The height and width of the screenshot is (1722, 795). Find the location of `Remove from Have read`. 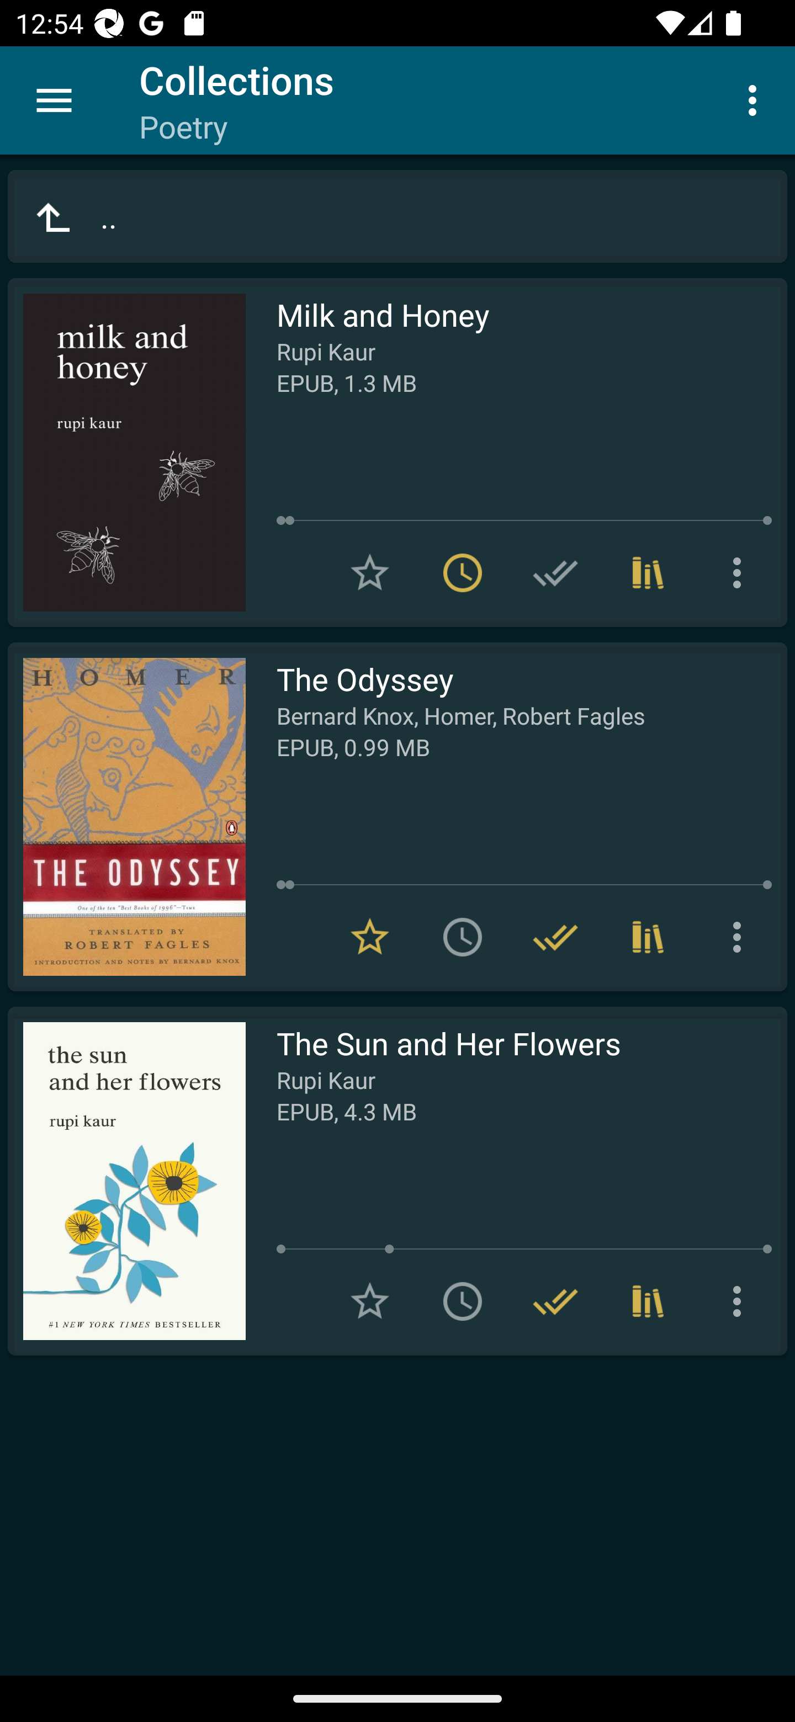

Remove from Have read is located at coordinates (555, 1301).